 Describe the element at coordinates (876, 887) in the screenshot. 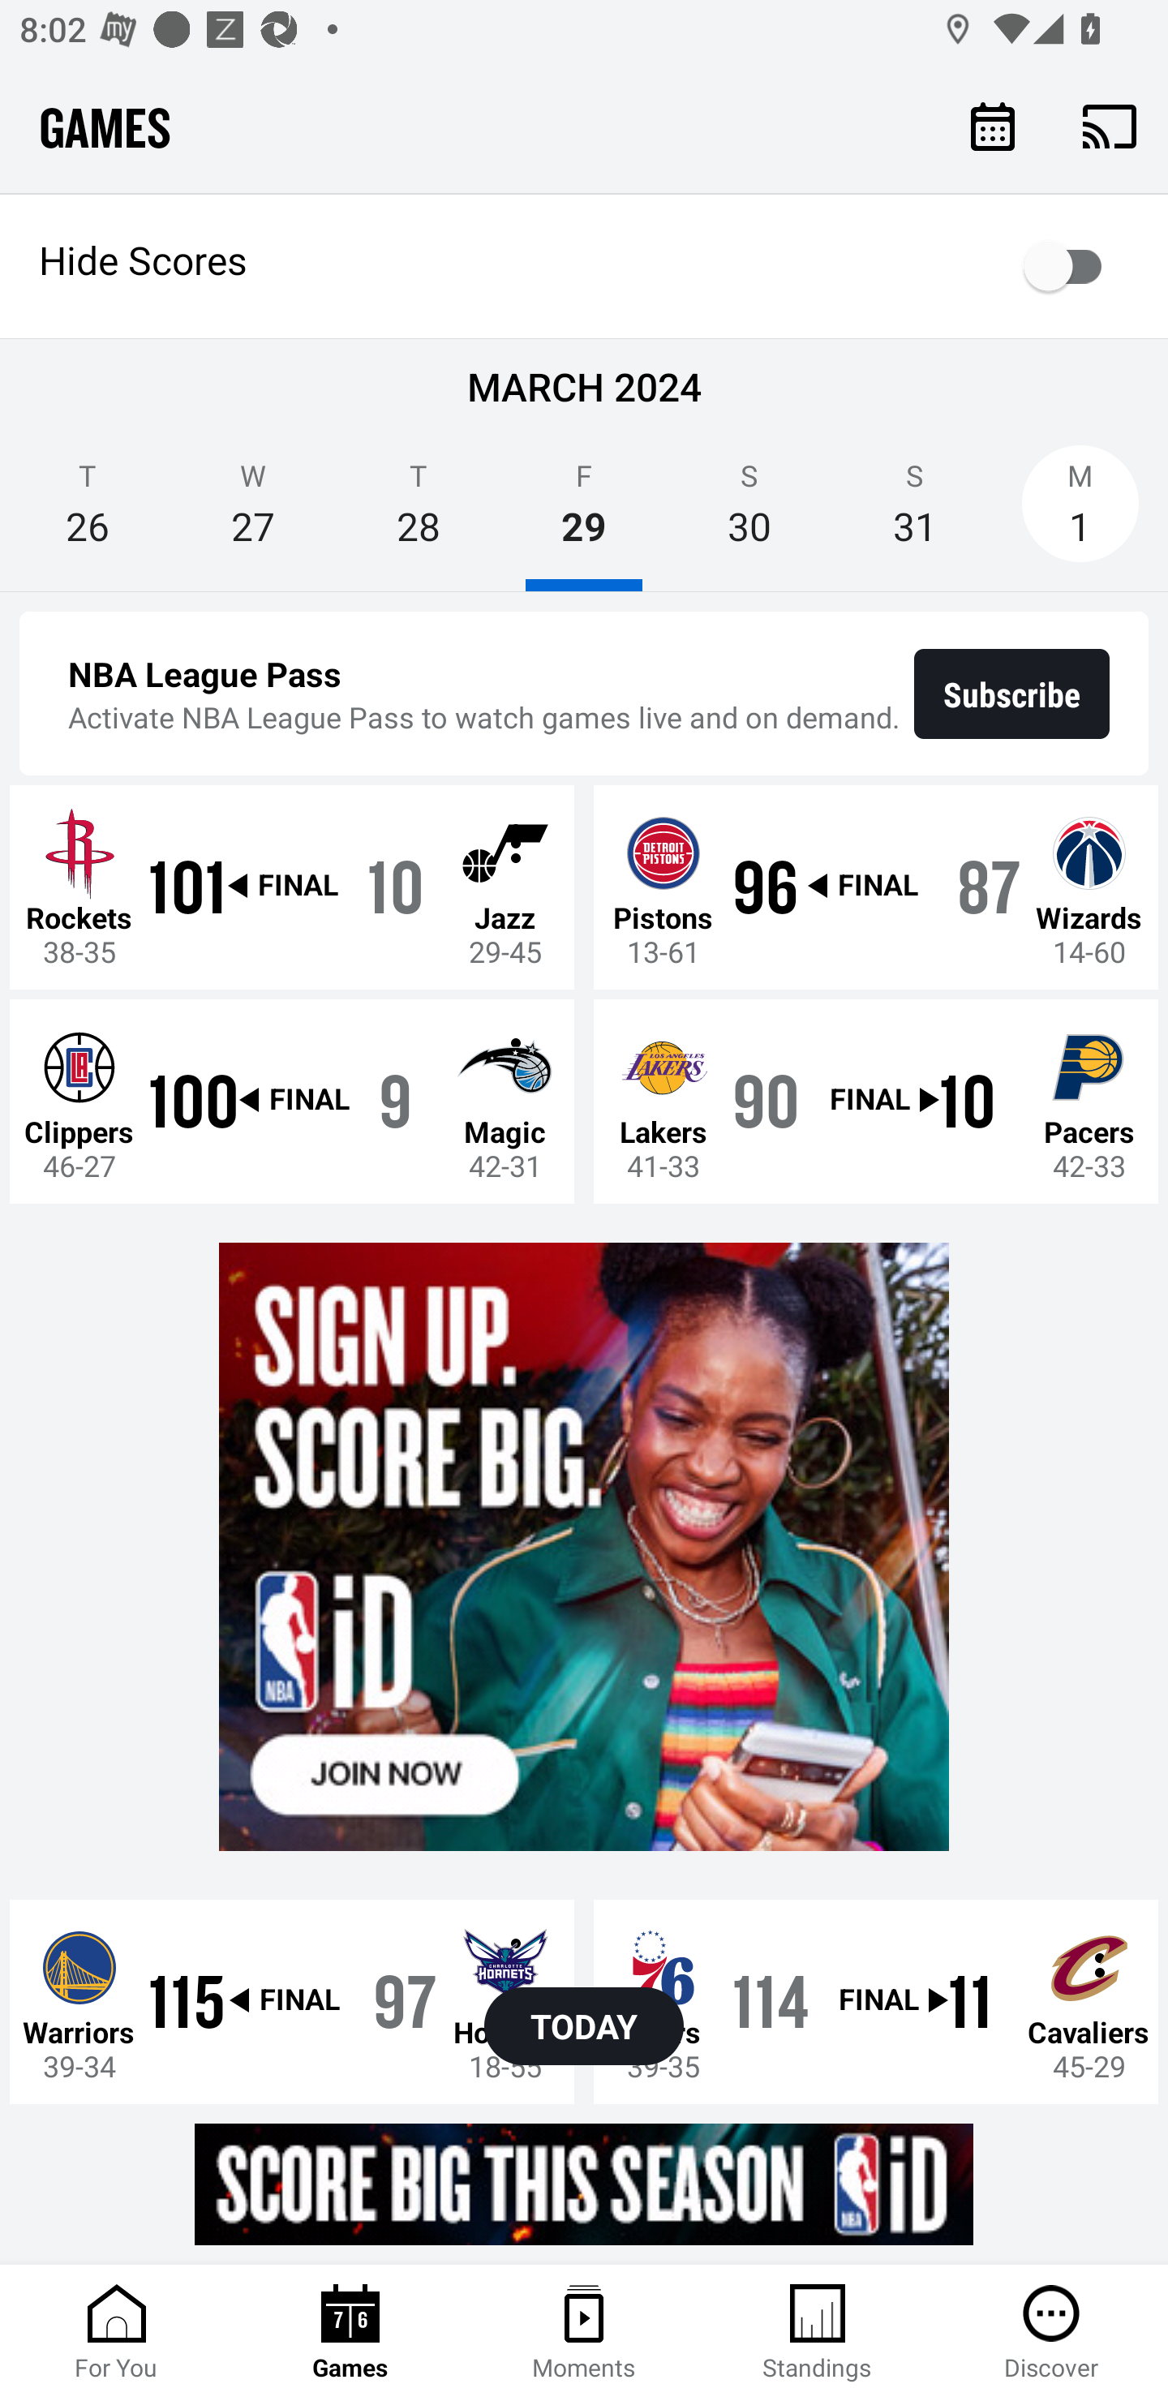

I see `Pistons 13-61 96 FINAL 87 Wizards 14-60` at that location.